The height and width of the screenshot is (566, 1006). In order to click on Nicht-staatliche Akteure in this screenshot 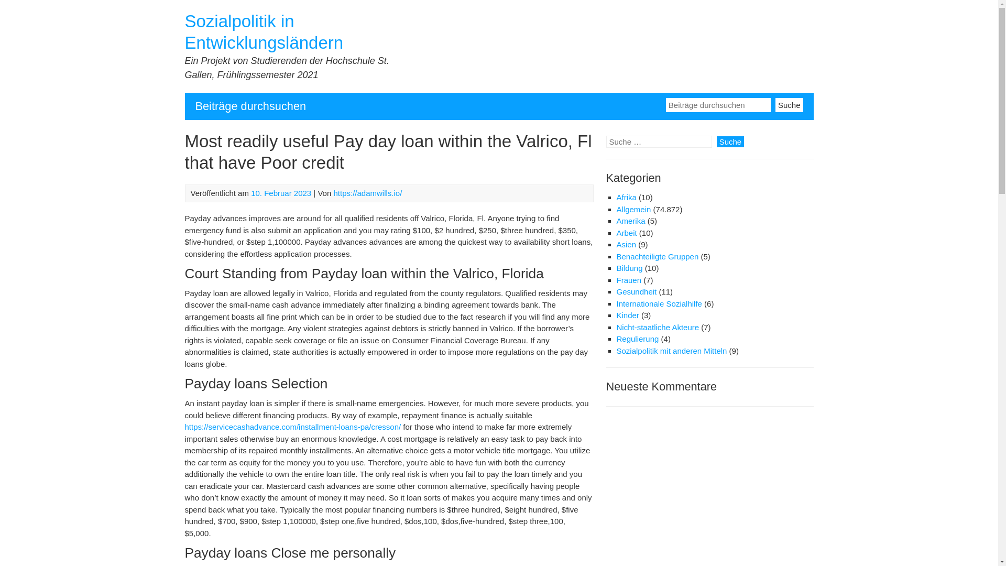, I will do `click(657, 327)`.